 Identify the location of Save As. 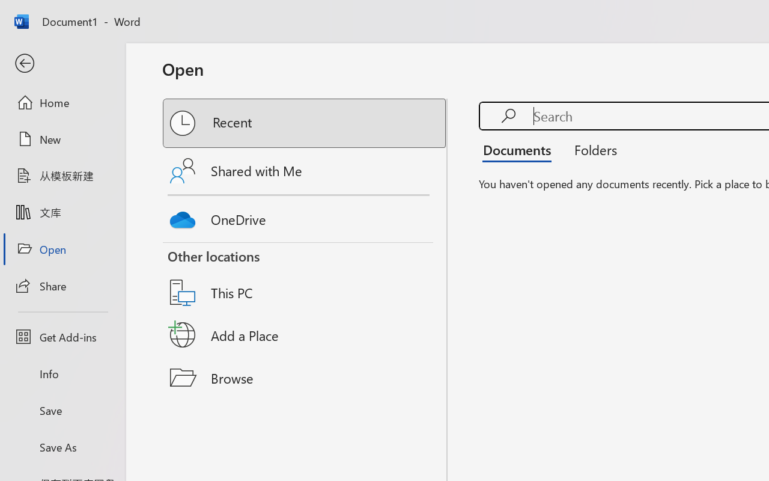
(62, 447).